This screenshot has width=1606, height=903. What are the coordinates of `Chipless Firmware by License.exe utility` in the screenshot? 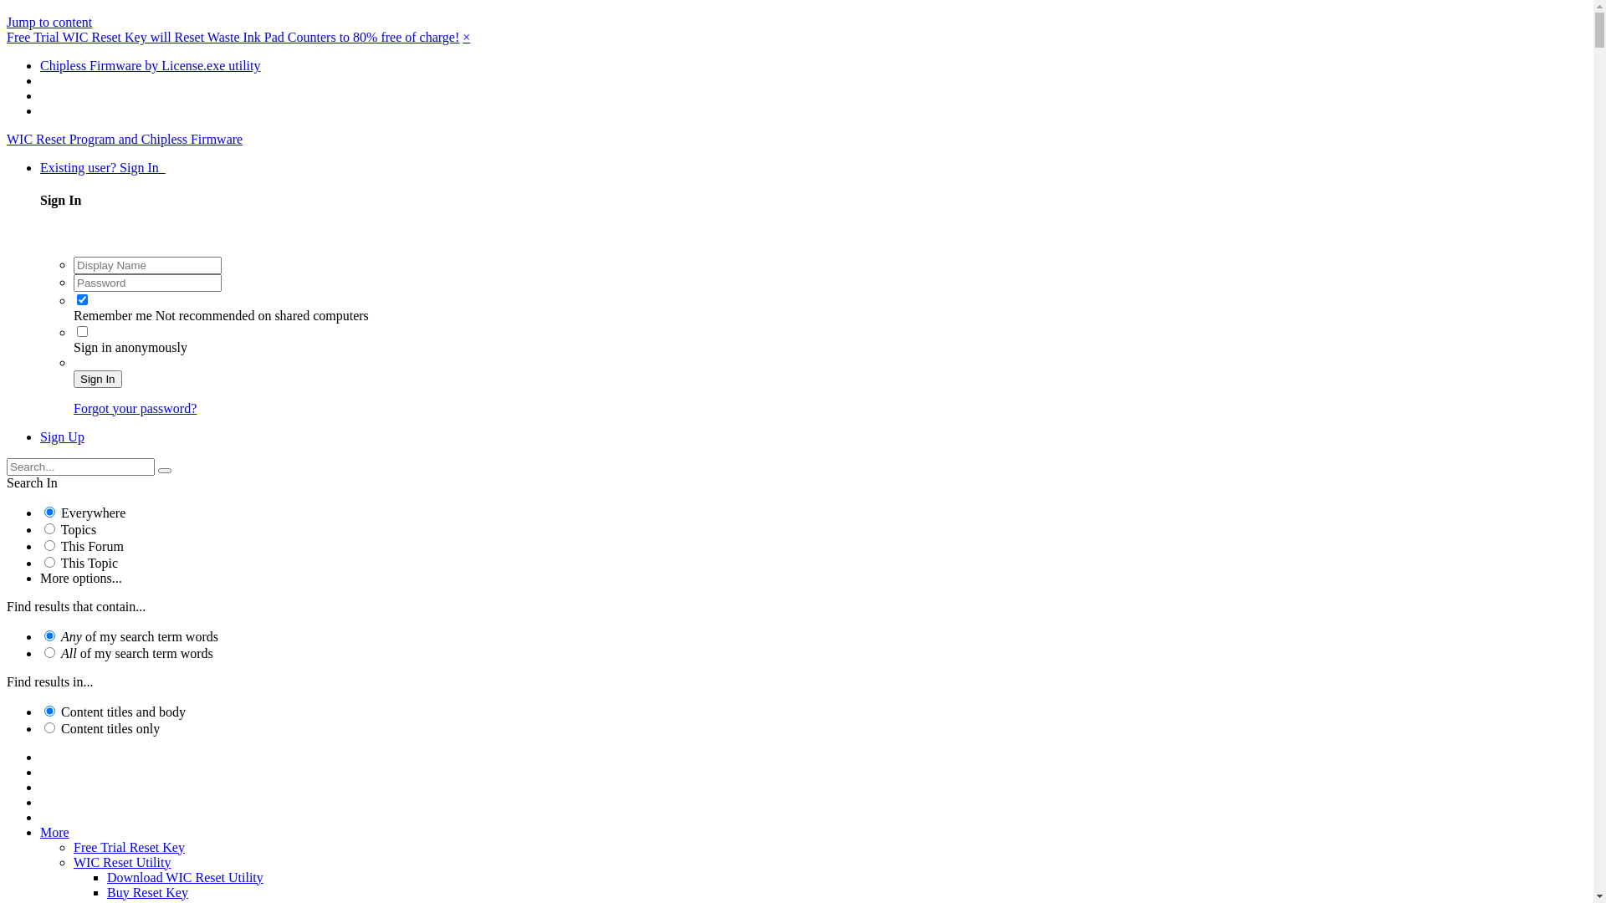 It's located at (151, 65).